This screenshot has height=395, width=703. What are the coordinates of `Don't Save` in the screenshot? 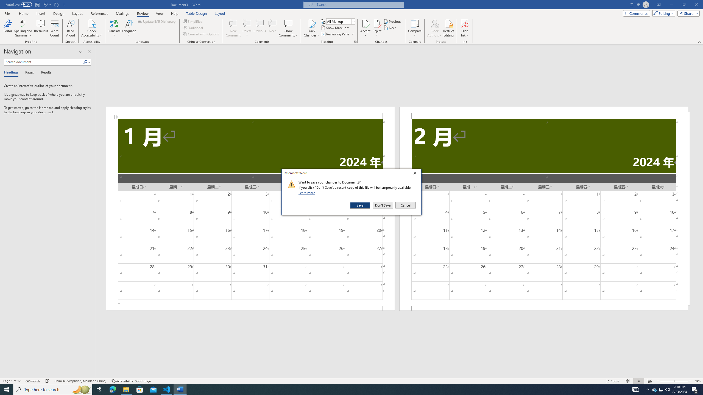 It's located at (383, 205).